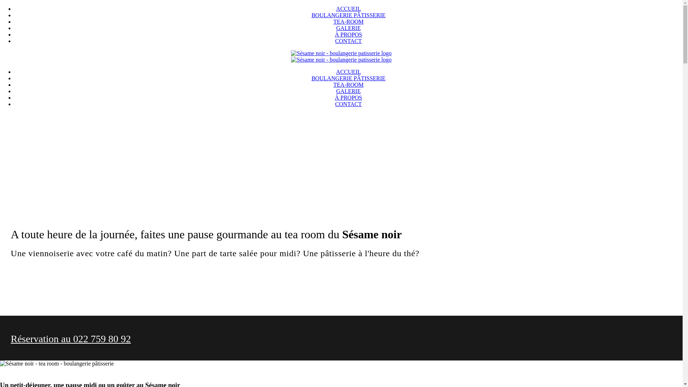 The width and height of the screenshot is (688, 387). What do you see at coordinates (348, 28) in the screenshot?
I see `GALERIE` at bounding box center [348, 28].